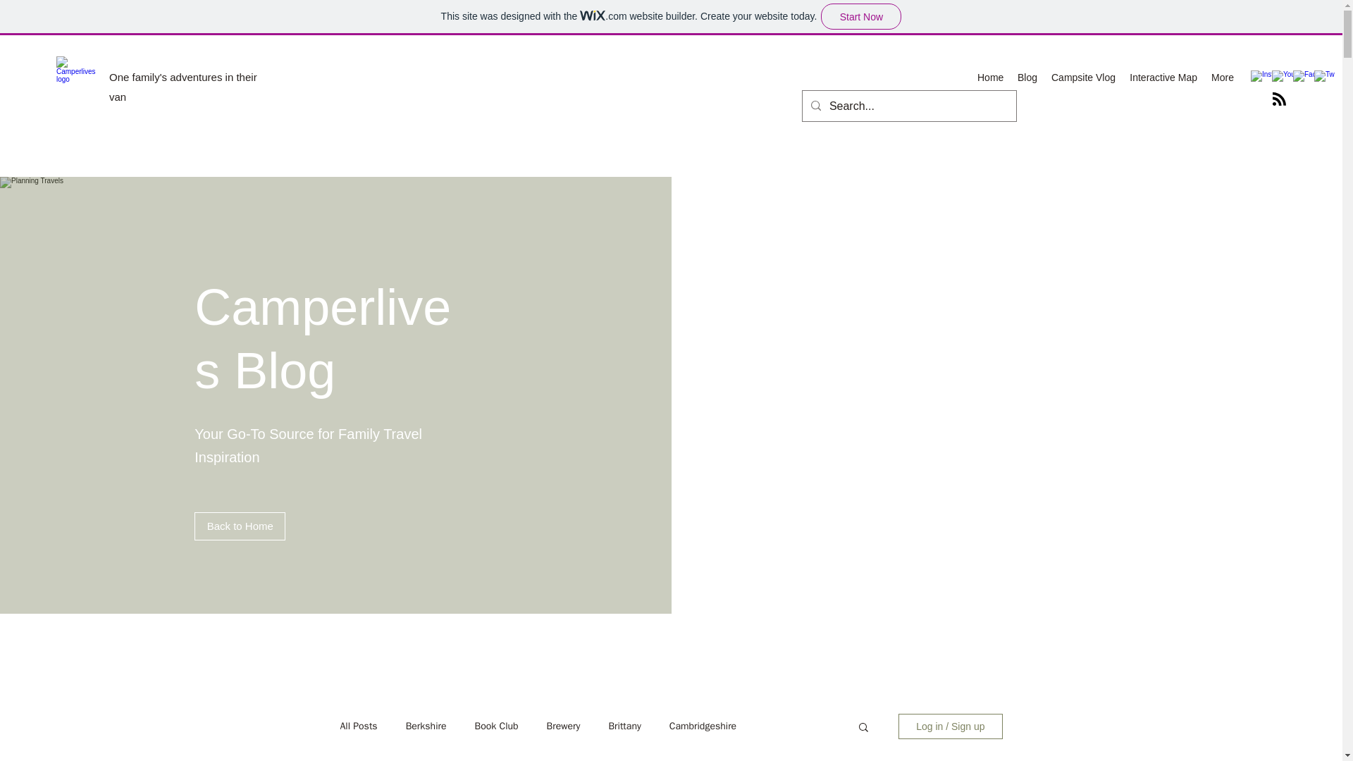 The height and width of the screenshot is (761, 1353). What do you see at coordinates (240, 526) in the screenshot?
I see `Back to Home` at bounding box center [240, 526].